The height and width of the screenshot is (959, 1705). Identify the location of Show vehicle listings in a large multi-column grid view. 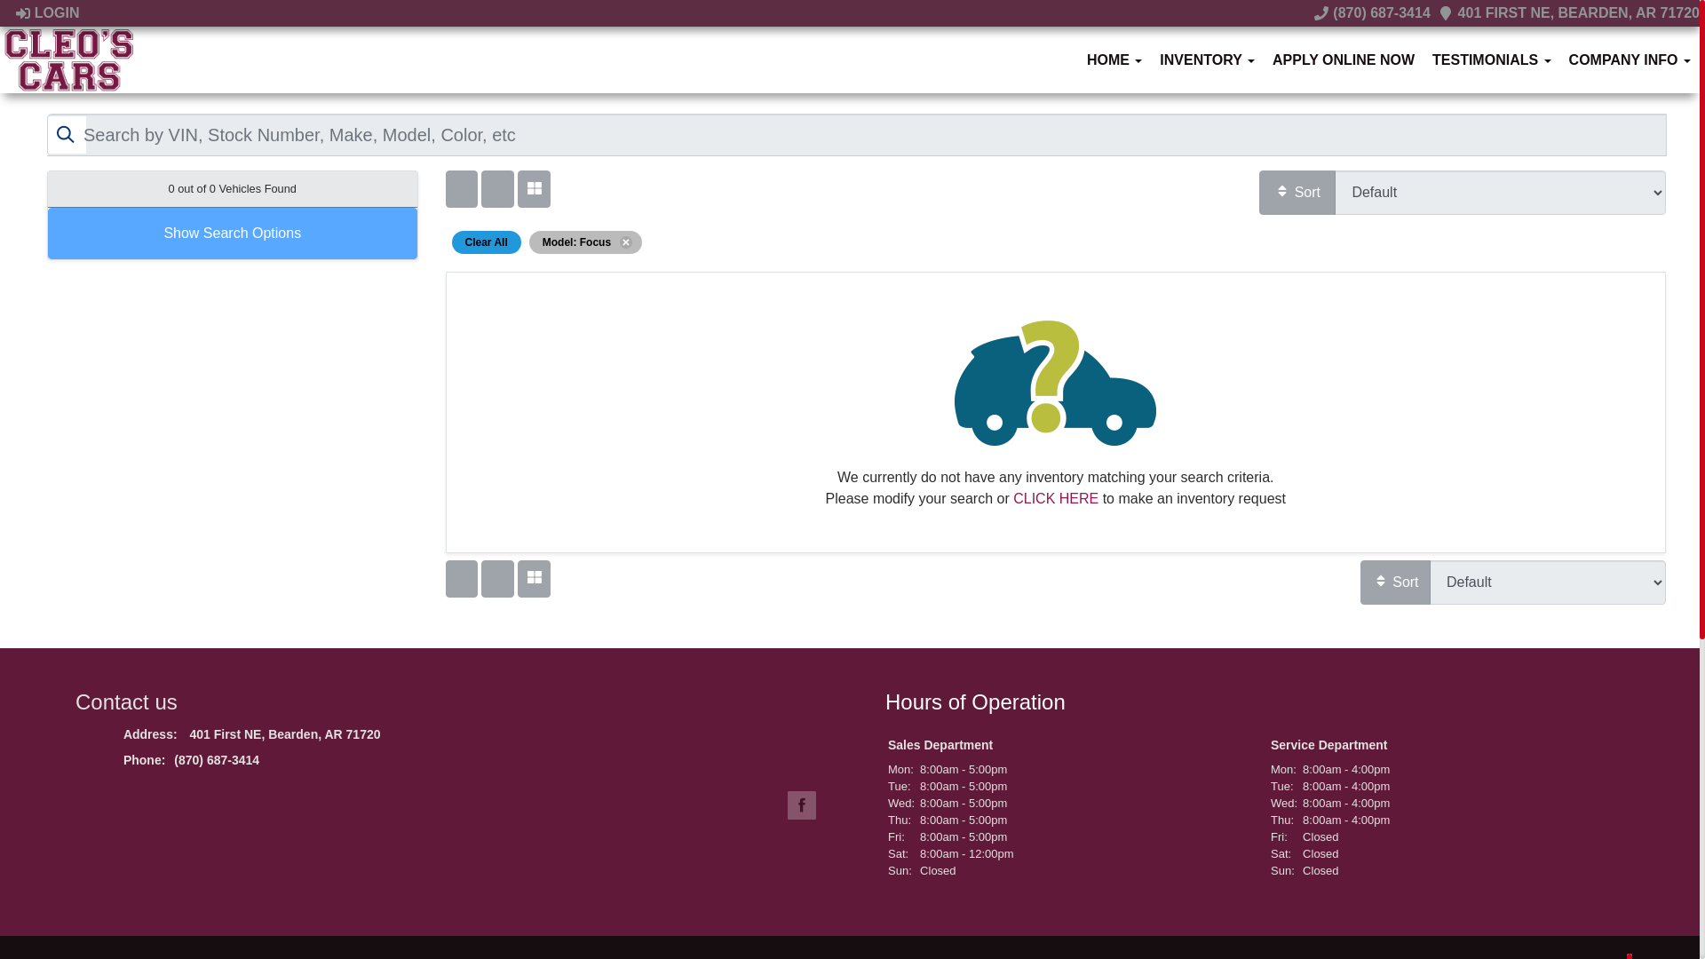
(496, 578).